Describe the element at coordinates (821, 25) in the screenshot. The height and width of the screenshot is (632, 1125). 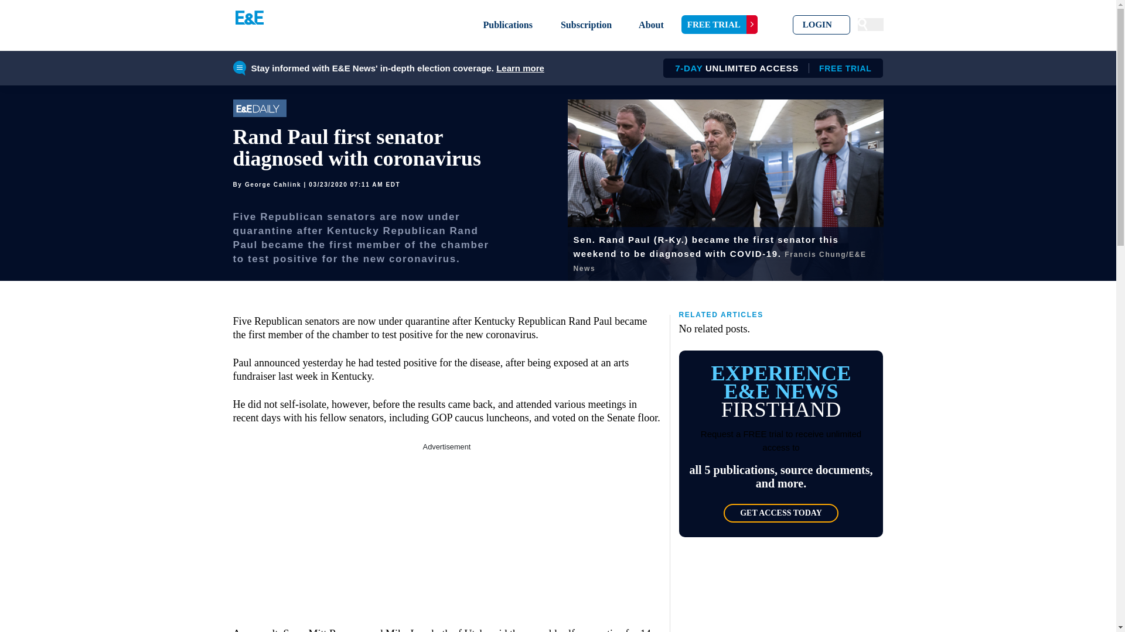
I see `LOGIN` at that location.